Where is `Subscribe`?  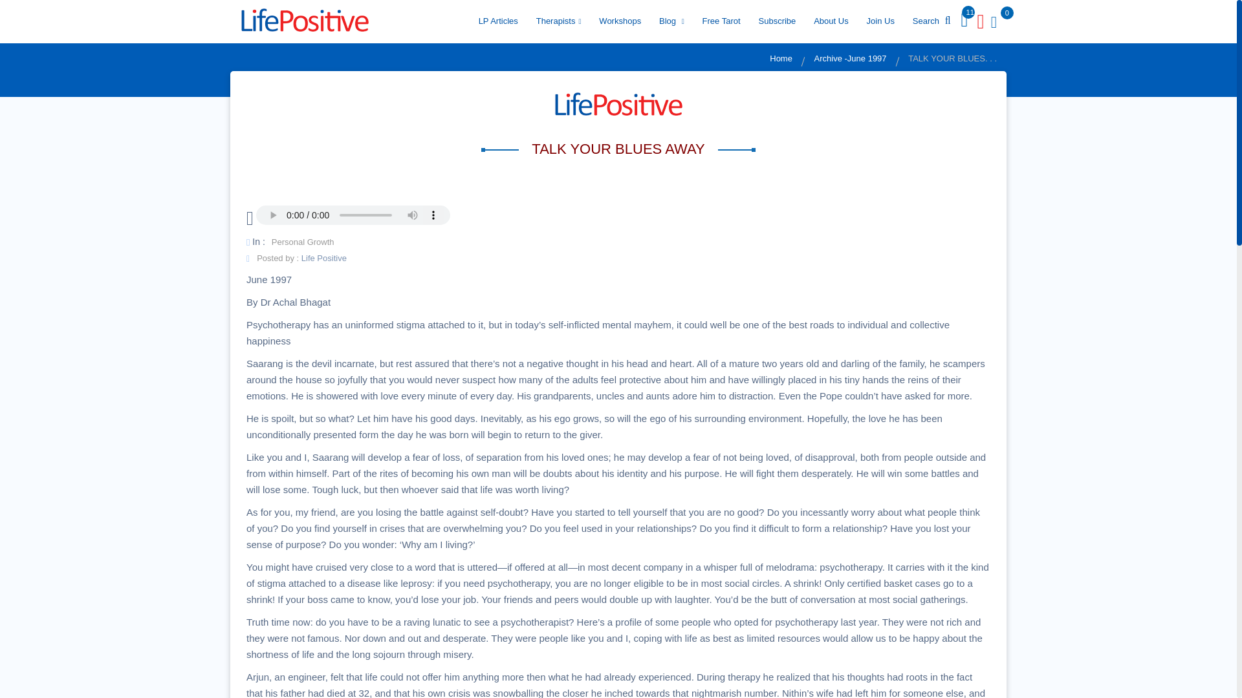 Subscribe is located at coordinates (776, 21).